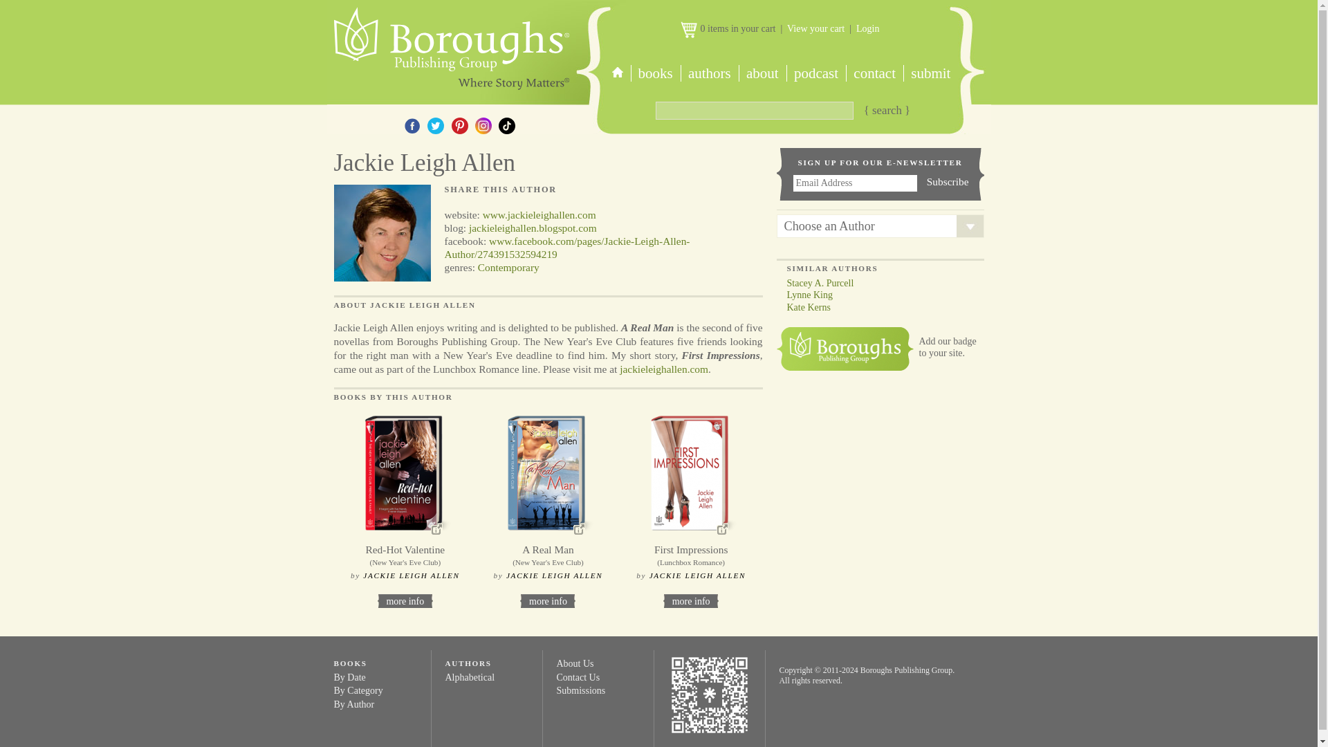 Image resolution: width=1328 pixels, height=747 pixels. What do you see at coordinates (656, 73) in the screenshot?
I see `books` at bounding box center [656, 73].